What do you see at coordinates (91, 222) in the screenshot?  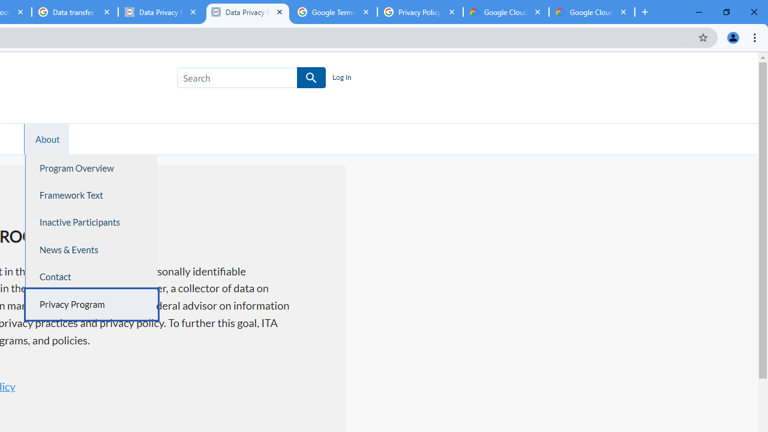 I see `Inactive Participants` at bounding box center [91, 222].